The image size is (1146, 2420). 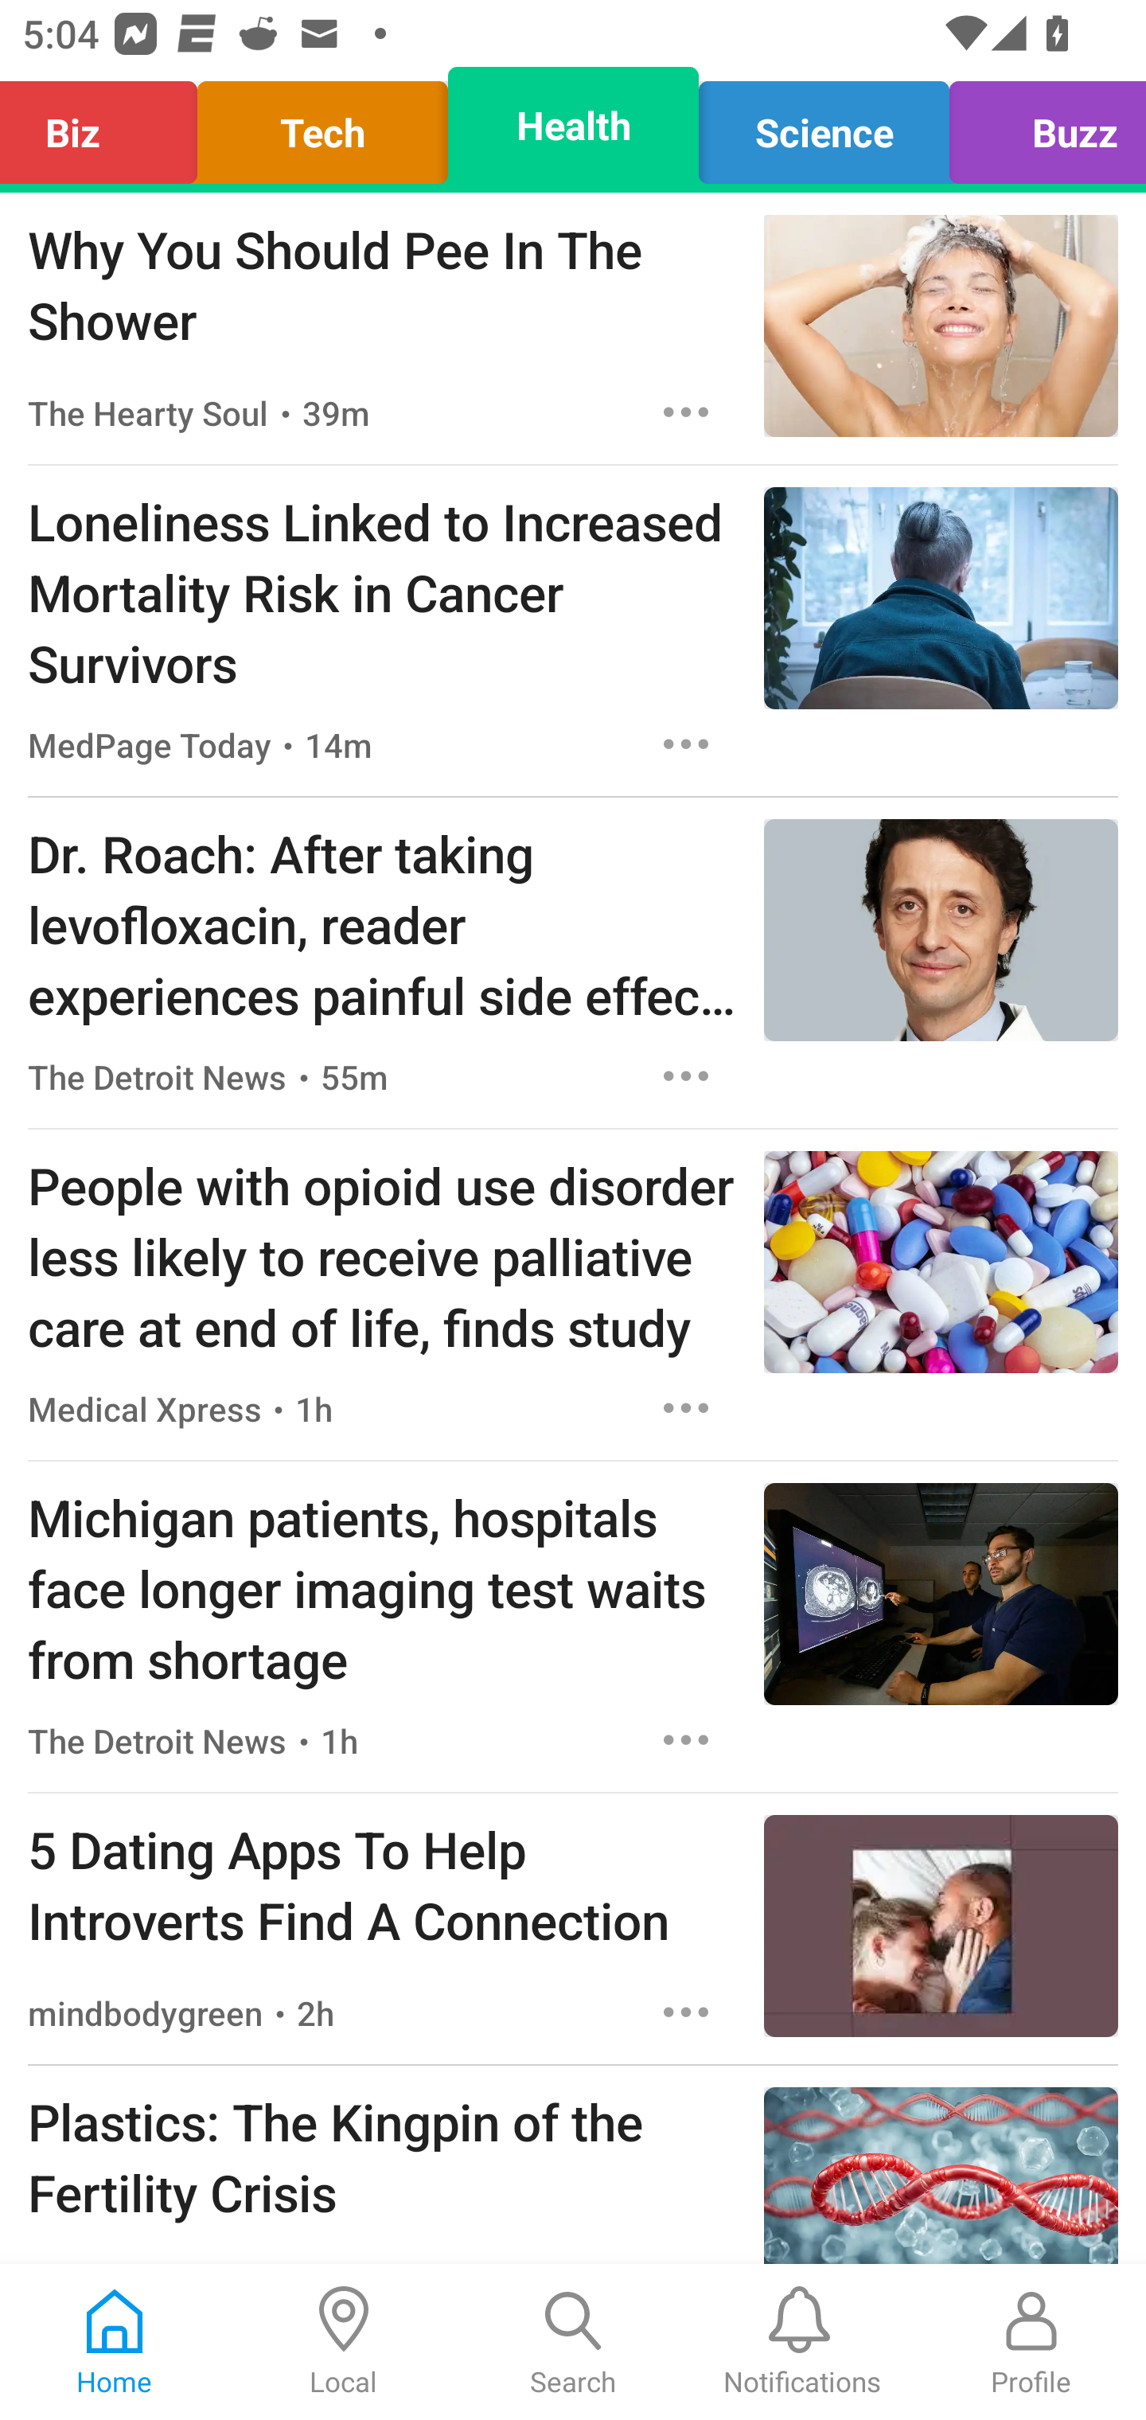 I want to click on Options, so click(x=686, y=1740).